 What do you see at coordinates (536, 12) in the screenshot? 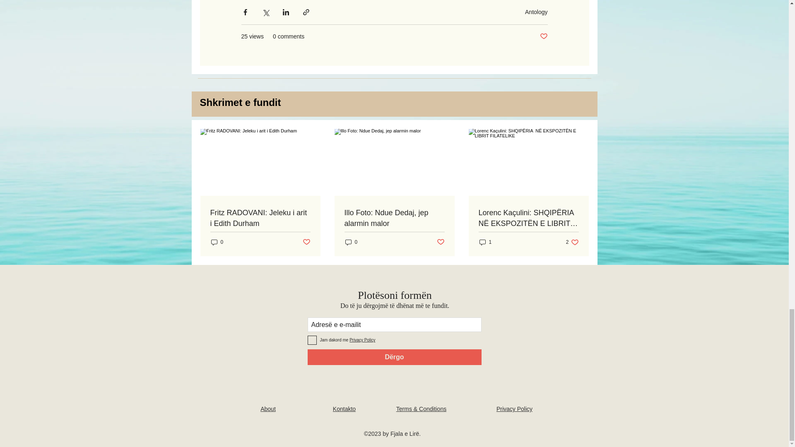
I see `Antology` at bounding box center [536, 12].